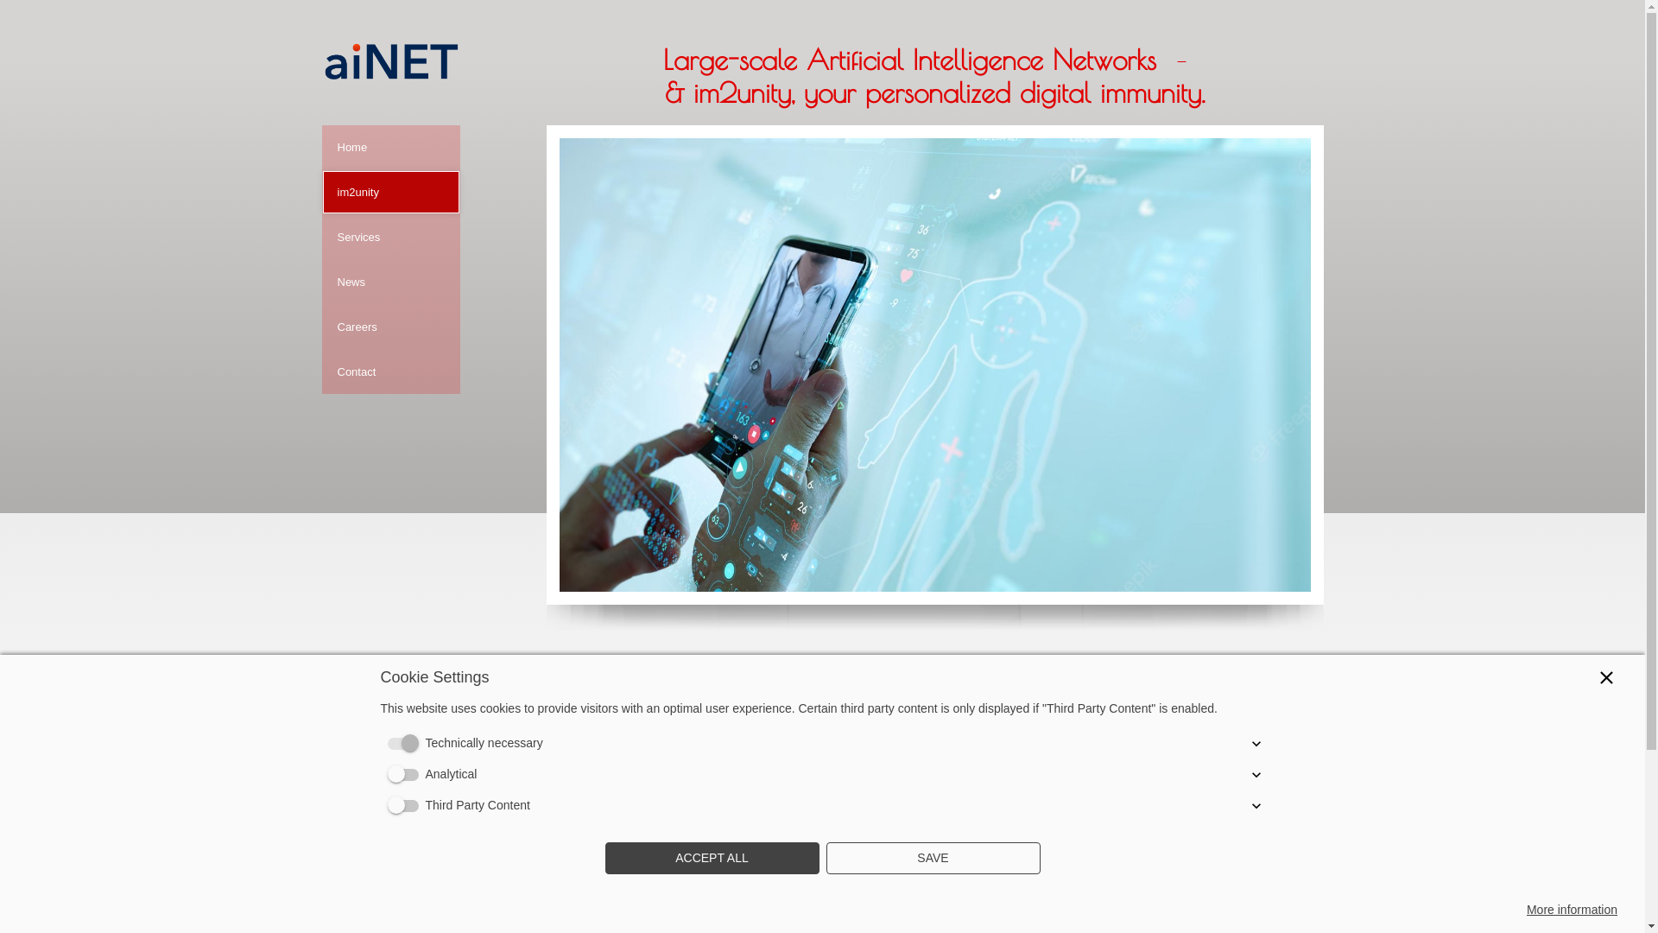  Describe the element at coordinates (390, 147) in the screenshot. I see `Home` at that location.